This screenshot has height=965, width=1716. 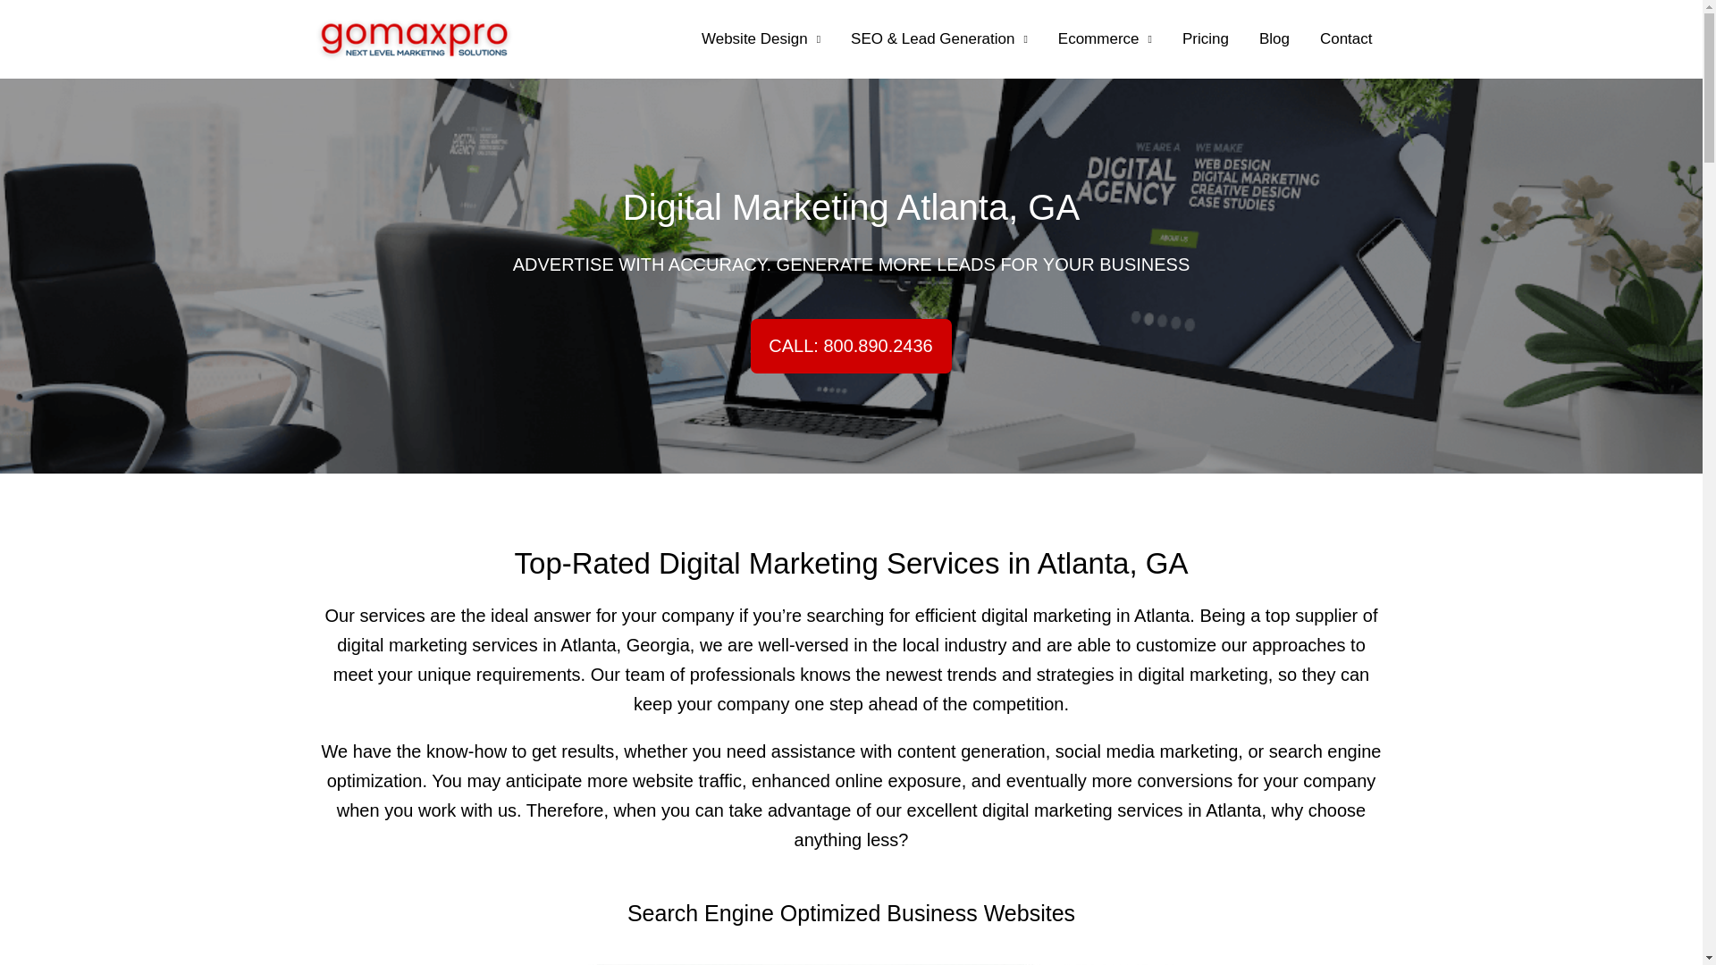 I want to click on Blog, so click(x=1274, y=38).